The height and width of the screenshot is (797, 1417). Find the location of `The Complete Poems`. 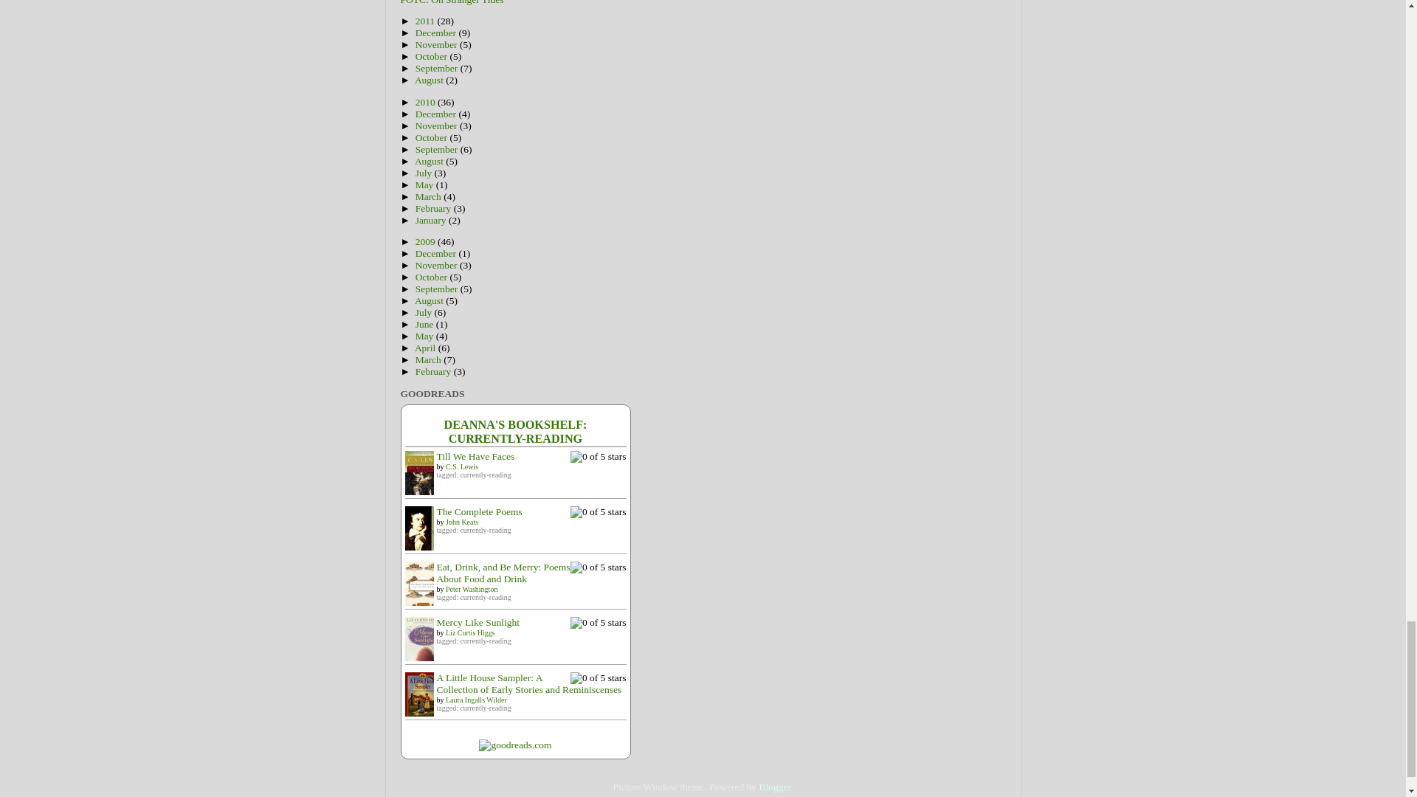

The Complete Poems is located at coordinates (422, 557).